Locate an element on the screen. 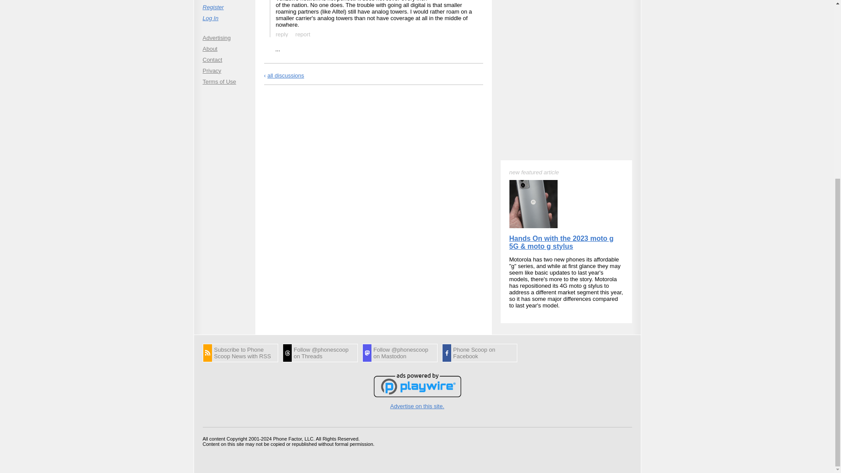  reply is located at coordinates (281, 58).